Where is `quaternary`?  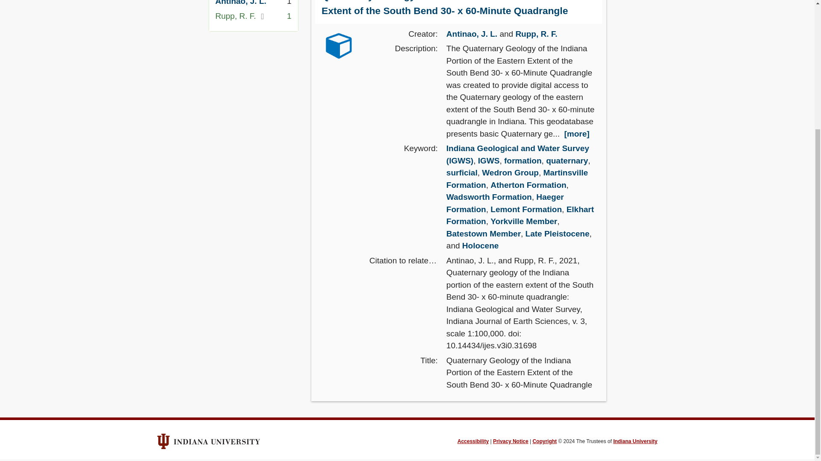
quaternary is located at coordinates (567, 160).